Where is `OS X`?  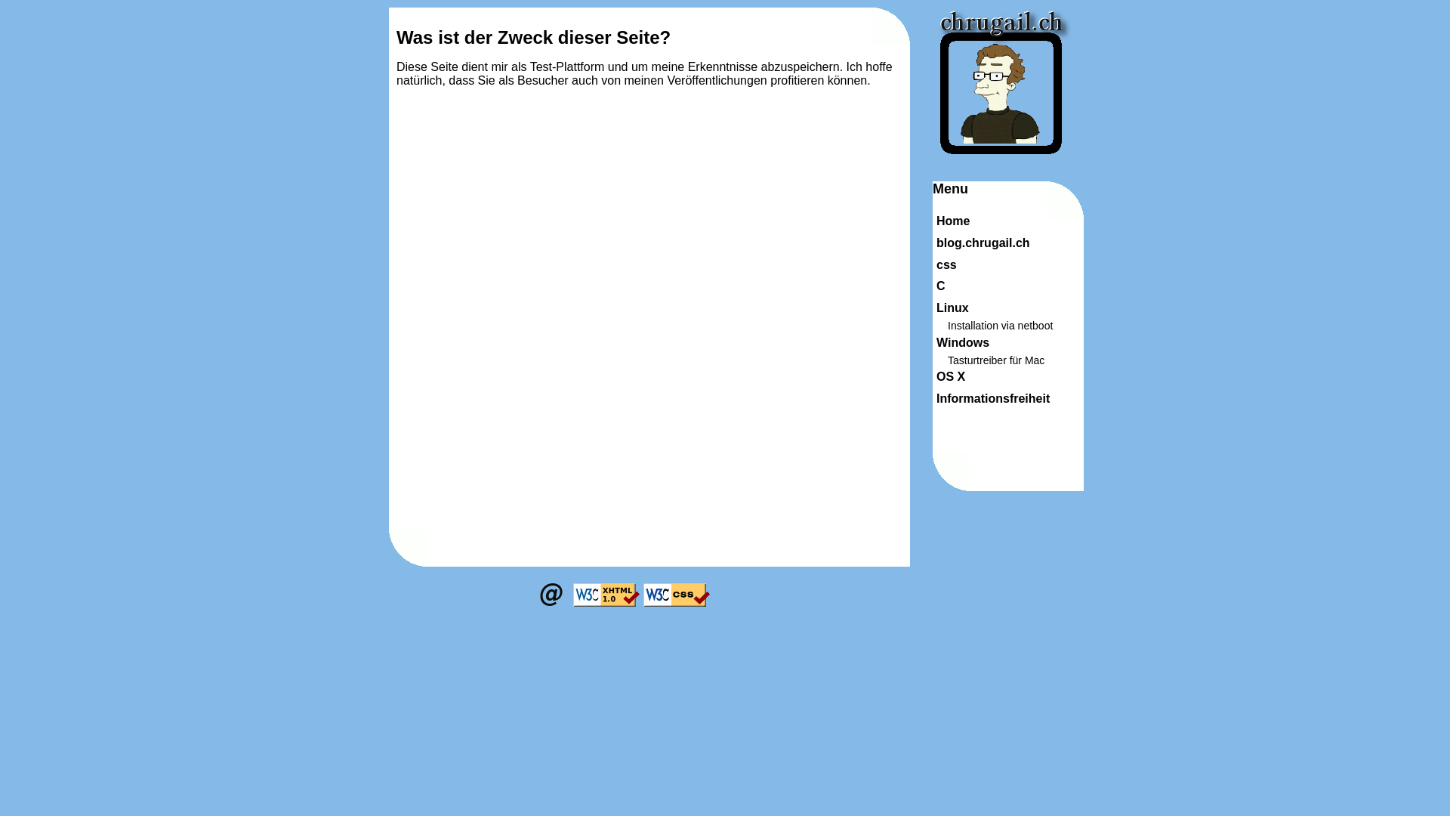 OS X is located at coordinates (951, 376).